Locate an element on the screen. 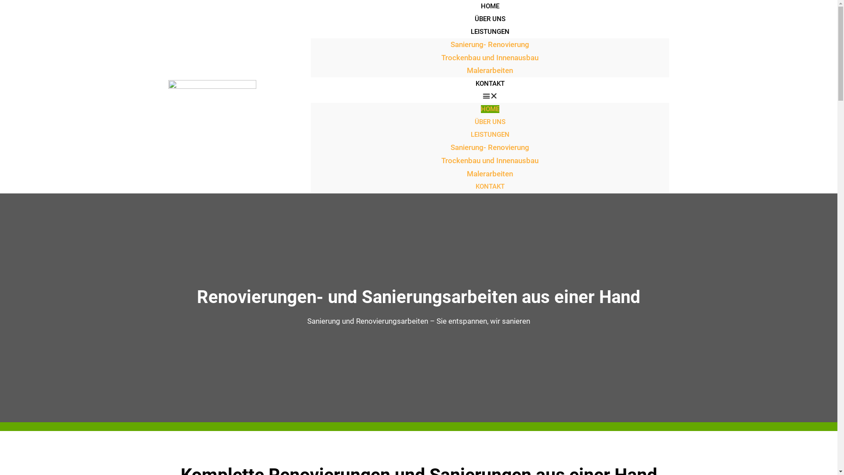 This screenshot has height=475, width=844. Malerarbeiten is located at coordinates (490, 173).